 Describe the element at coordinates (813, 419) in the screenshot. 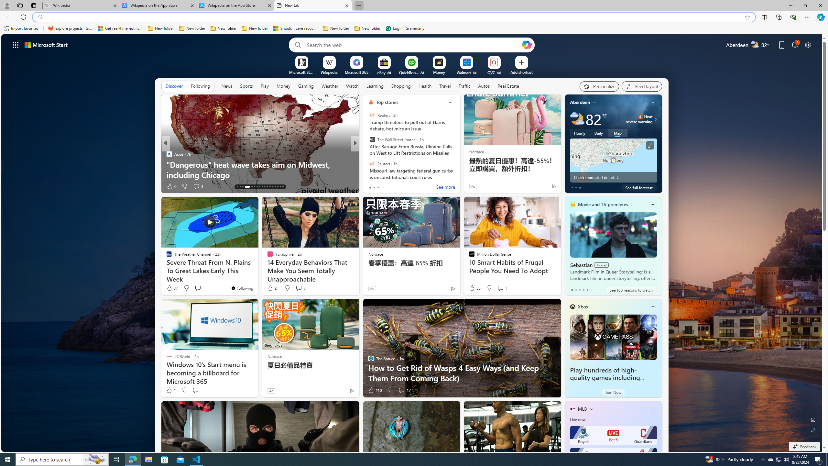

I see `Edit Background` at that location.